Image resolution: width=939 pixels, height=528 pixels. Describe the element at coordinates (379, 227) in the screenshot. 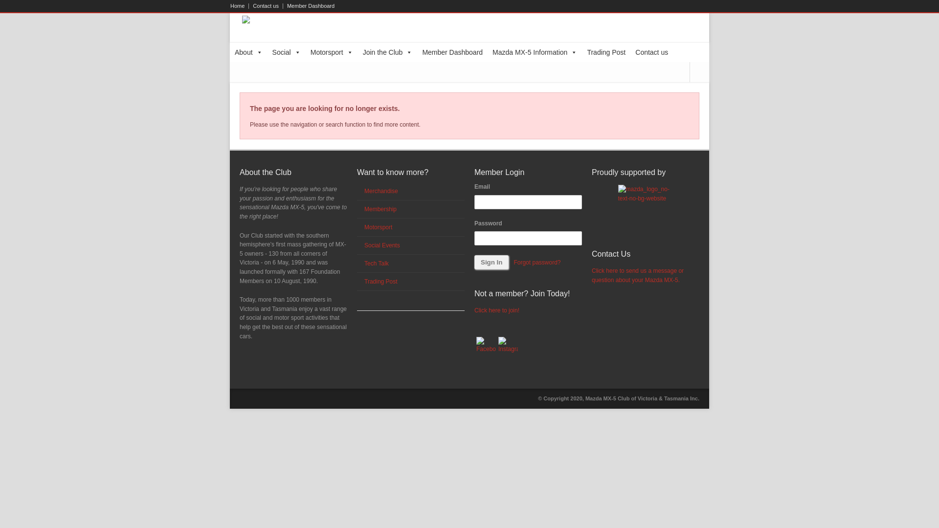

I see `Motorsport` at that location.